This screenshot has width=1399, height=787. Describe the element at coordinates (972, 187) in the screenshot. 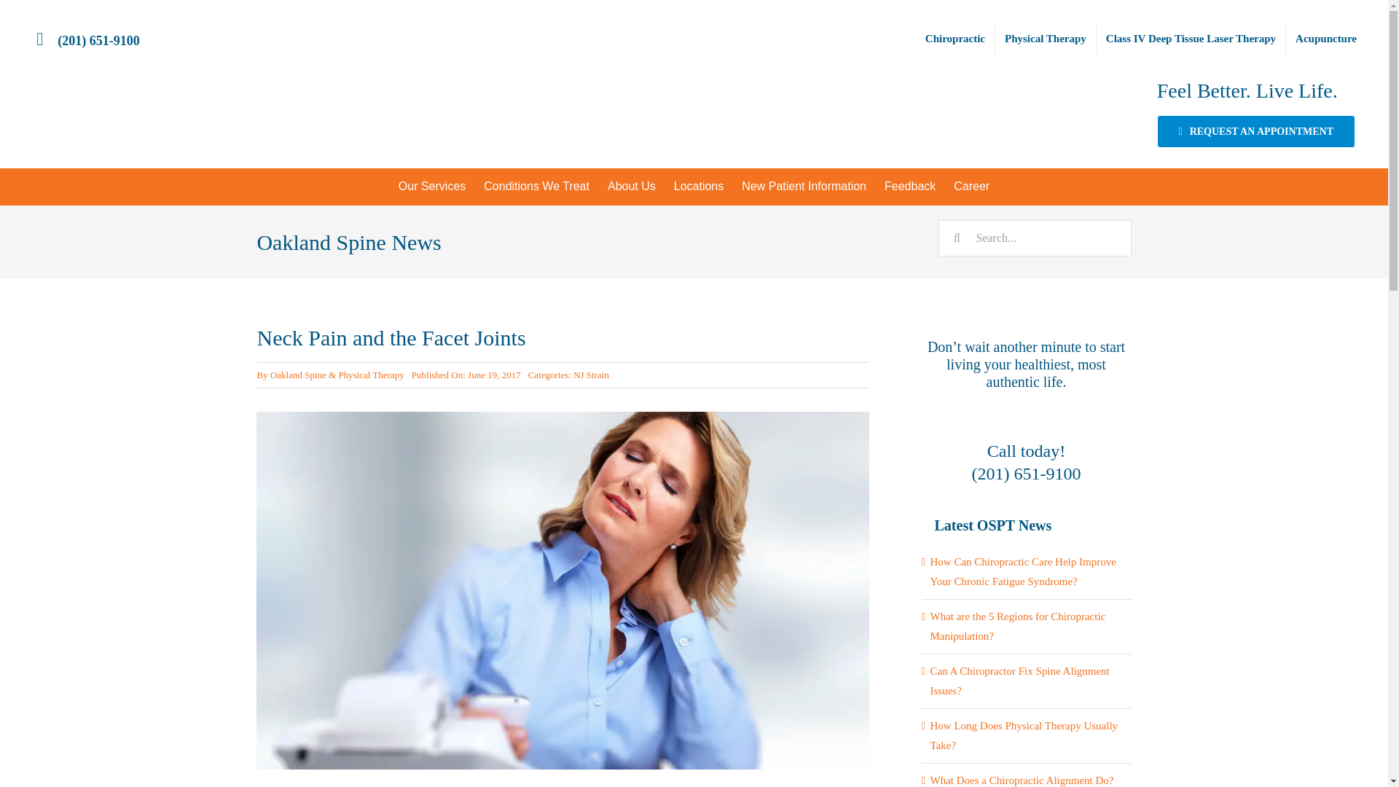

I see `Career` at that location.